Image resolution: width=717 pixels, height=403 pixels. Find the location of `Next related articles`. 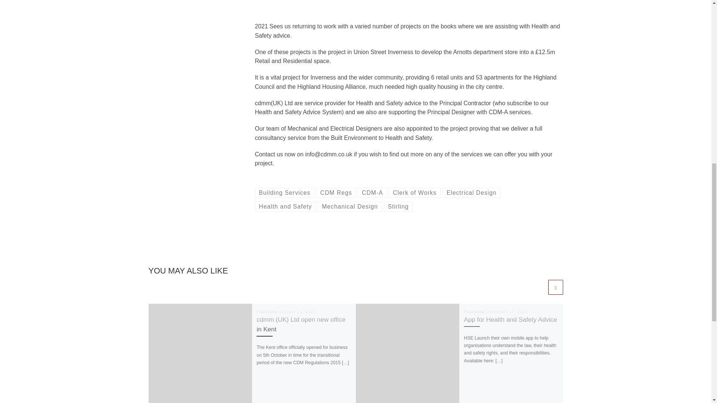

Next related articles is located at coordinates (556, 287).